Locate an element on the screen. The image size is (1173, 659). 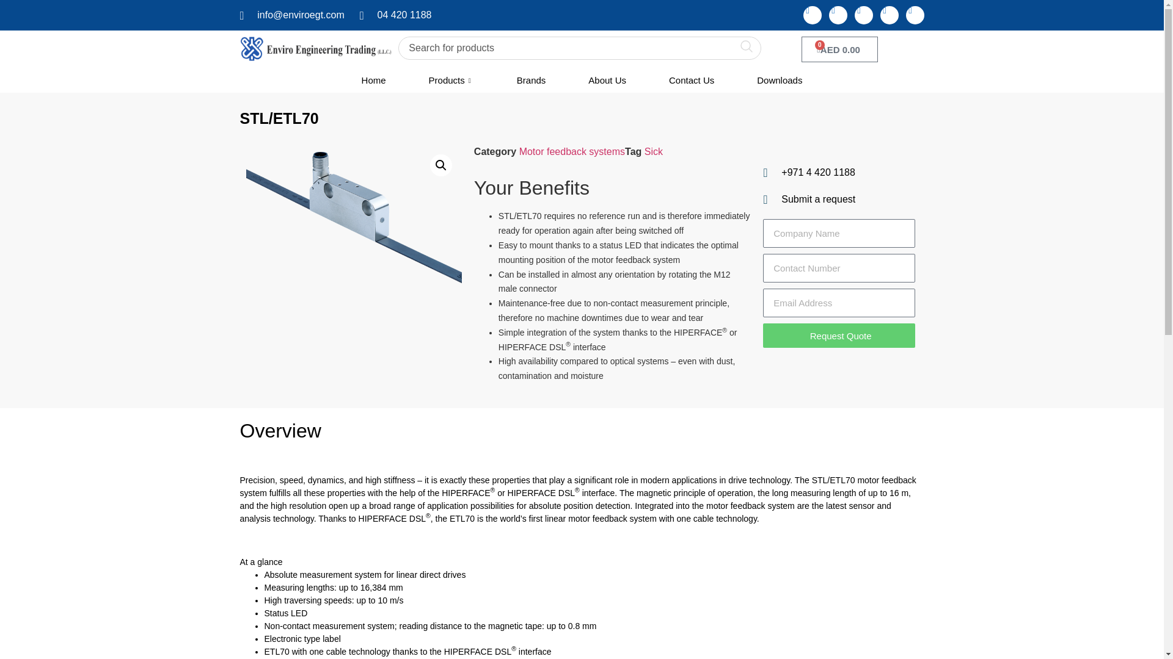
04 420 1188 is located at coordinates (839, 49).